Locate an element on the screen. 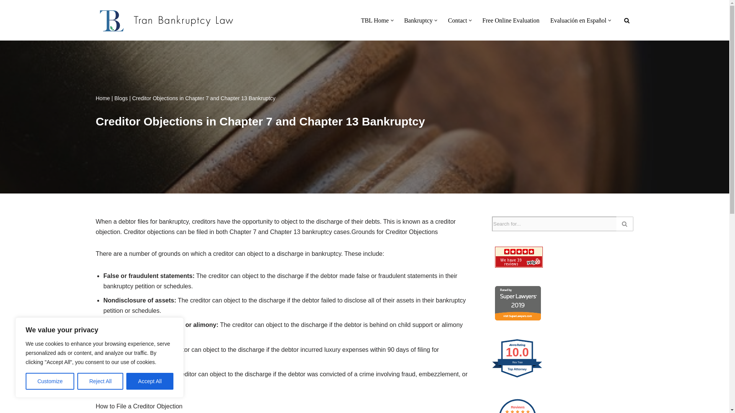 Image resolution: width=735 pixels, height=413 pixels. Bankruptcy is located at coordinates (418, 20).